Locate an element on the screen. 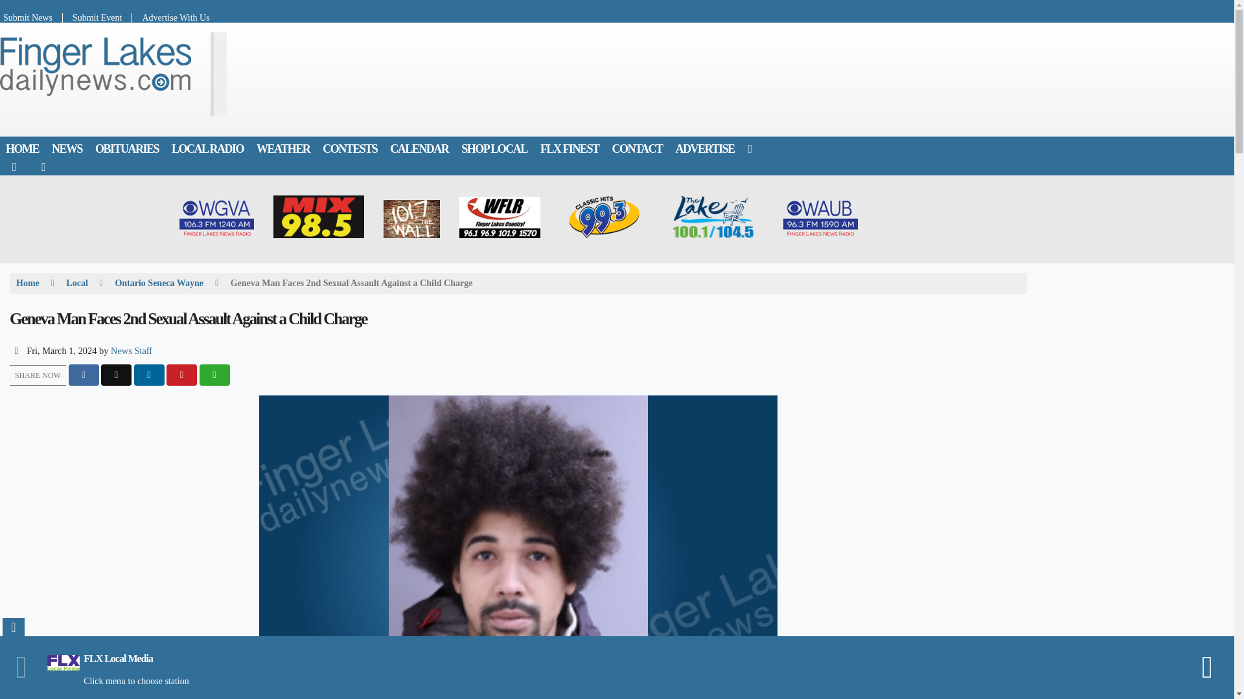 The image size is (1244, 699). Follow us on Facebook is located at coordinates (14, 166).